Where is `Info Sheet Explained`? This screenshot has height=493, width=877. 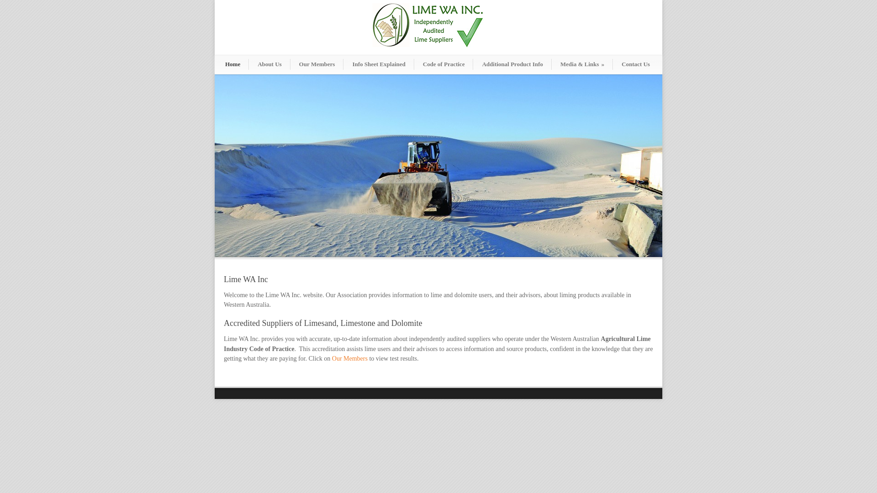 Info Sheet Explained is located at coordinates (379, 64).